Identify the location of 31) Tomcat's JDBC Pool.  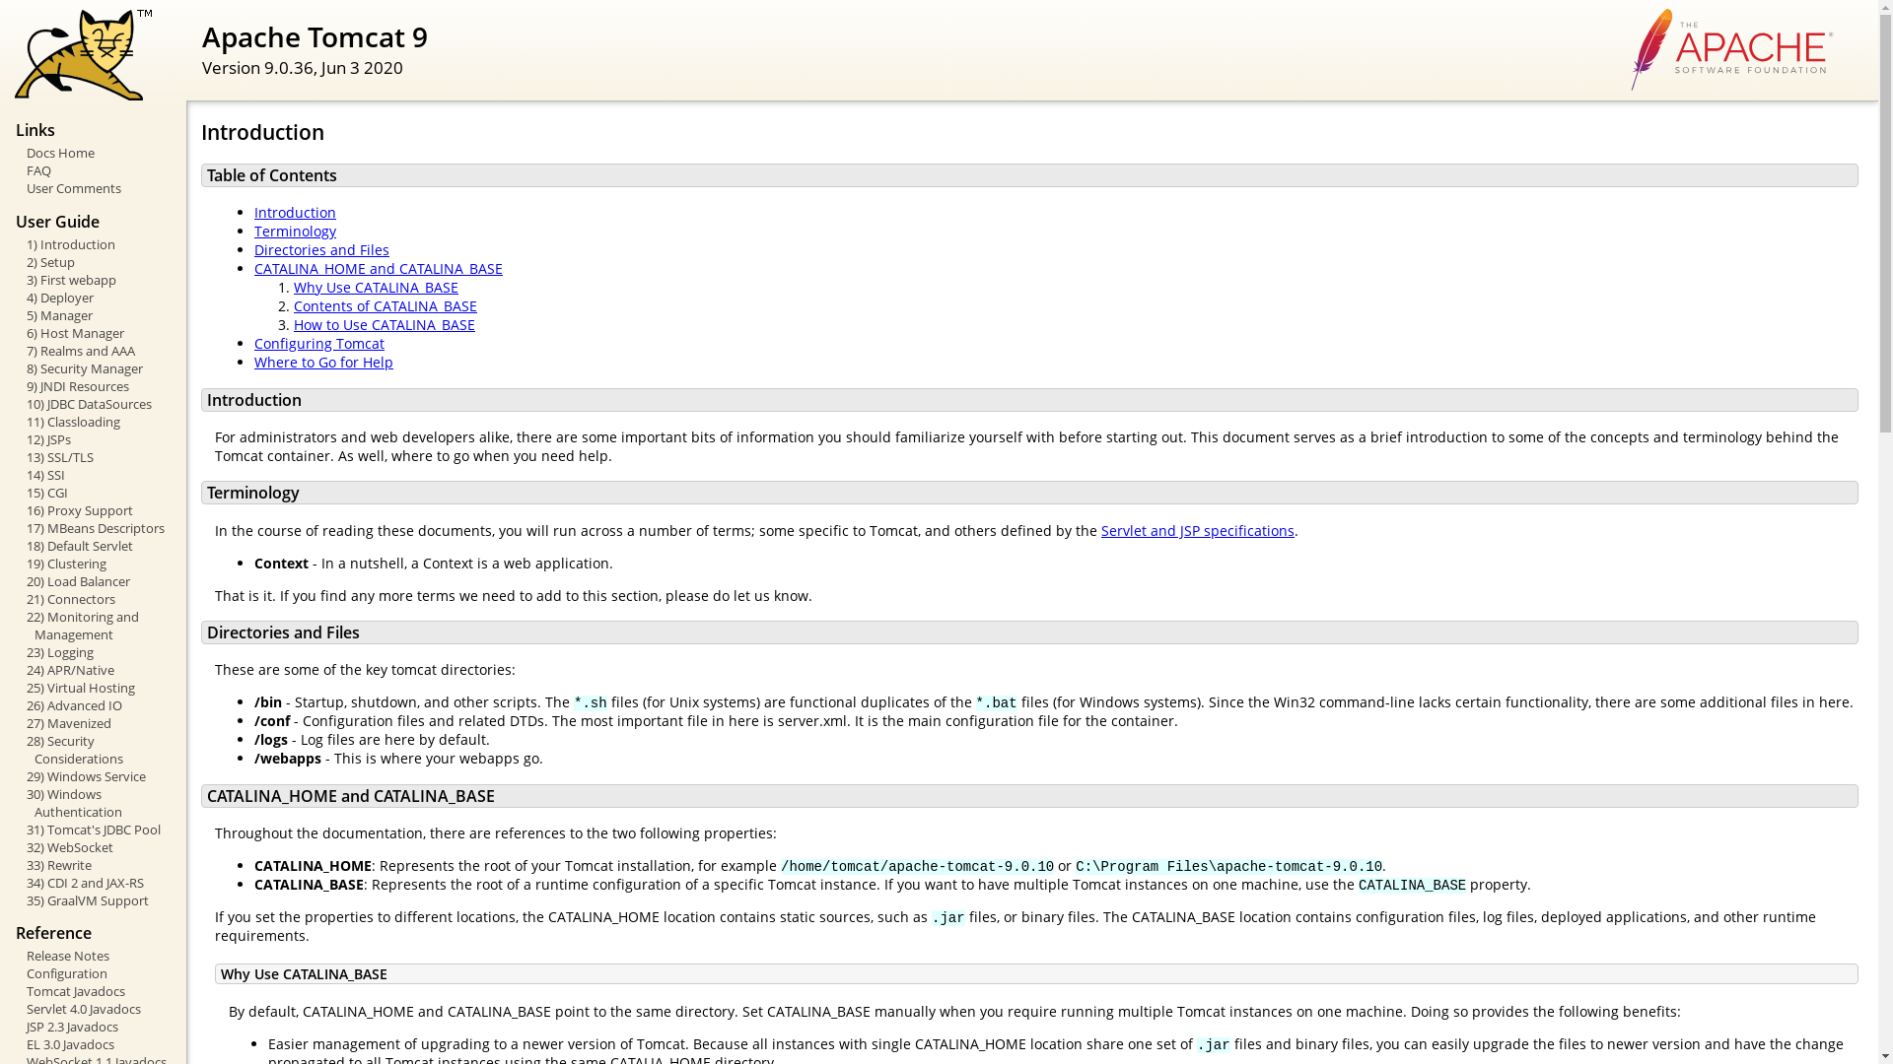
(95, 830).